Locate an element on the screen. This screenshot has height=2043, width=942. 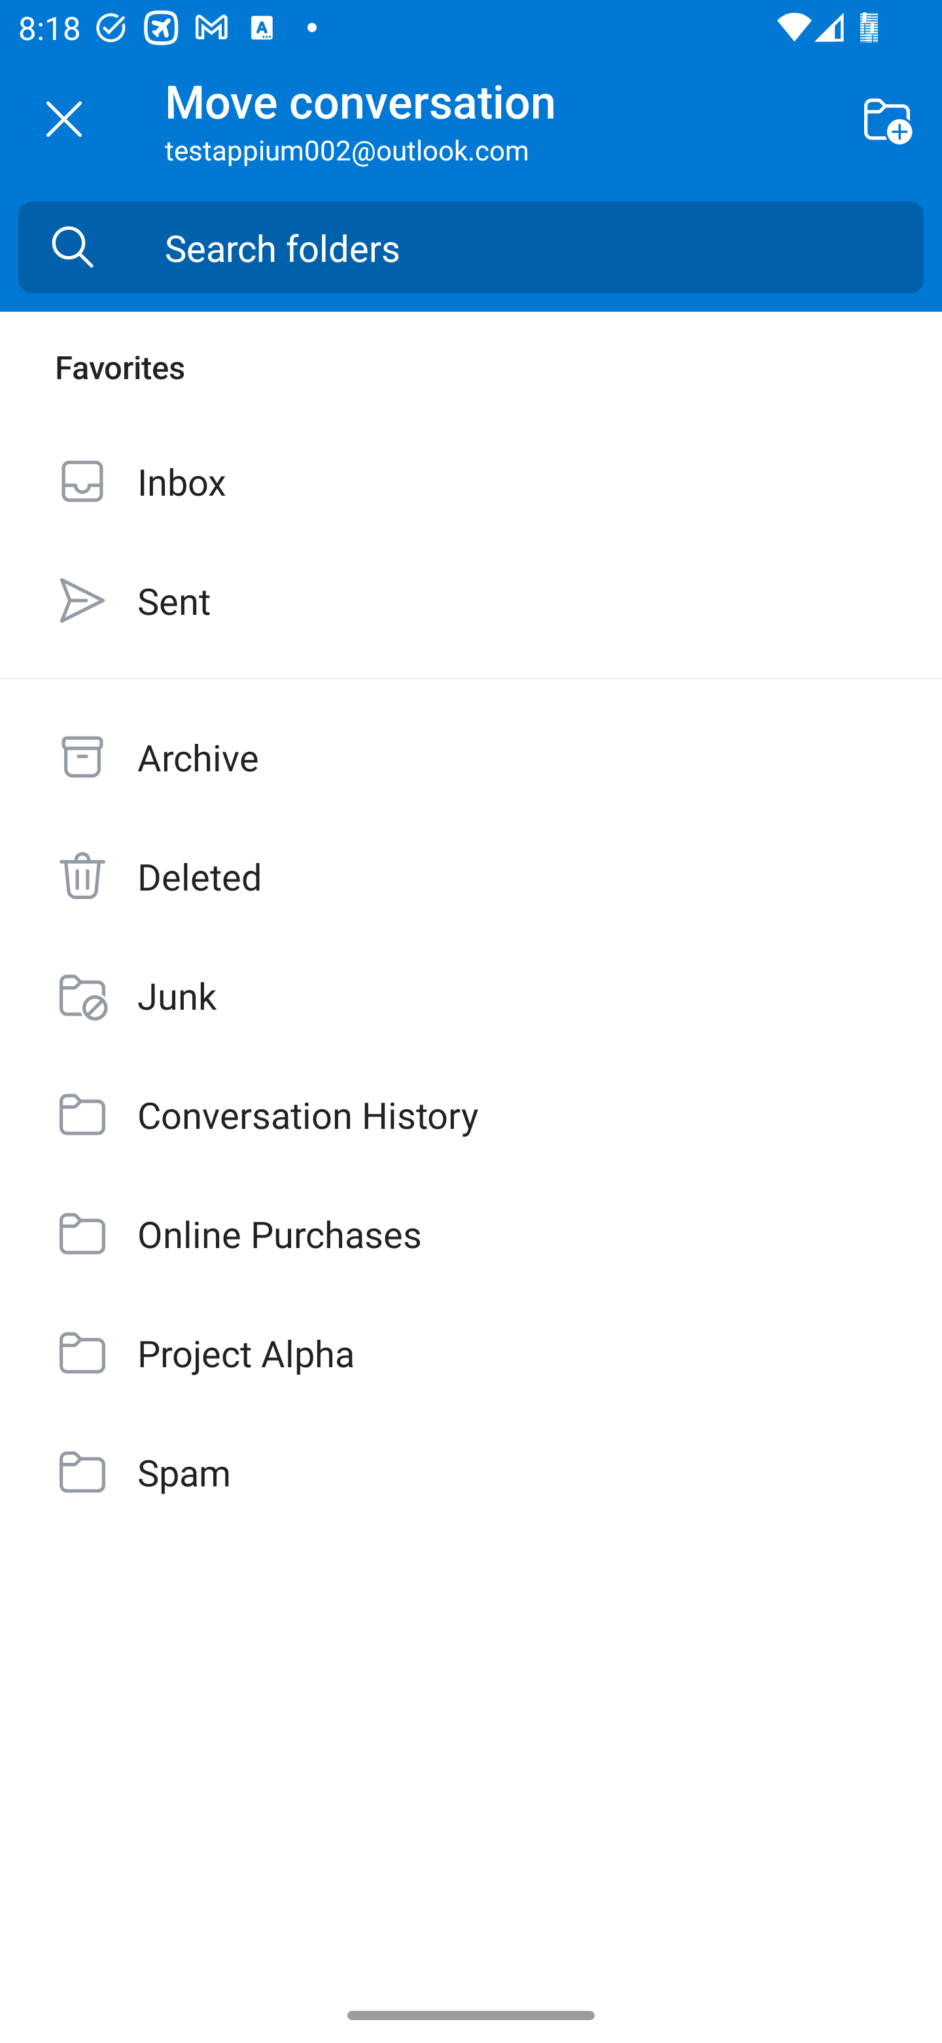
Sent is located at coordinates (471, 600).